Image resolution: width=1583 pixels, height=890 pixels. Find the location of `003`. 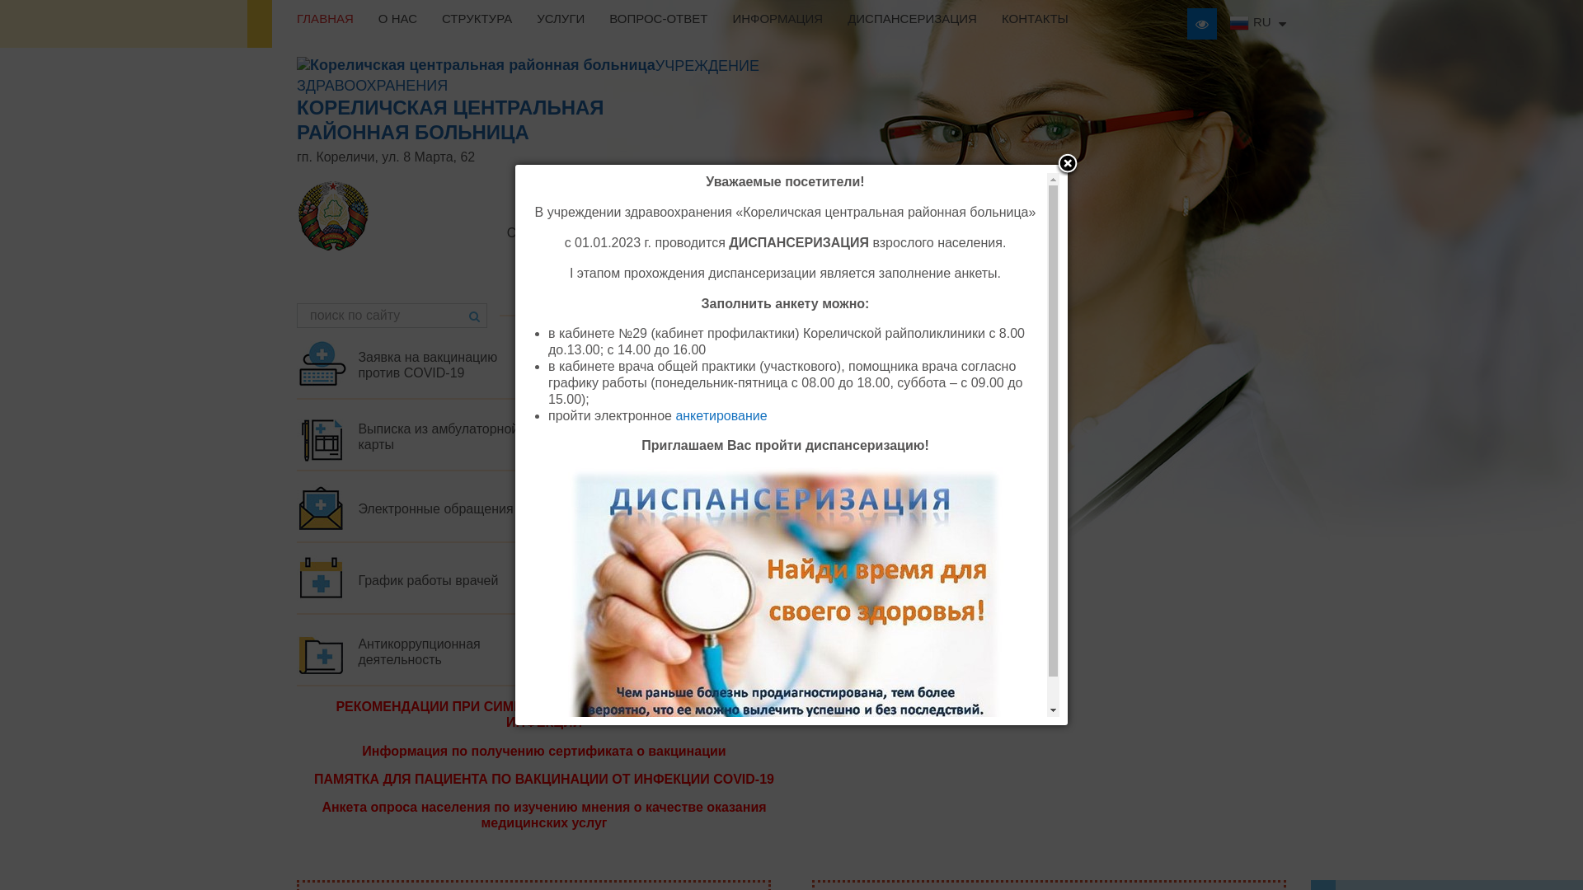

003 is located at coordinates (575, 578).